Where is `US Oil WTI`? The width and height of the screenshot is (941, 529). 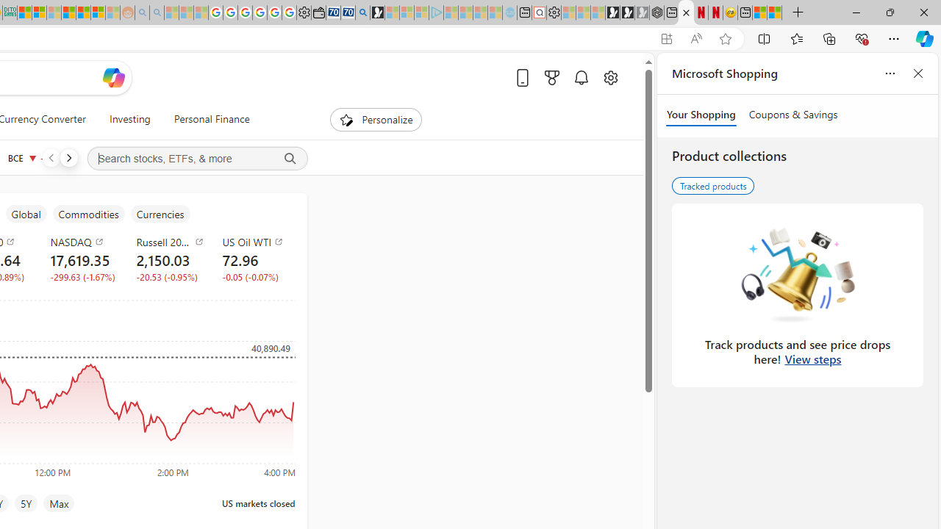
US Oil WTI is located at coordinates (256, 241).